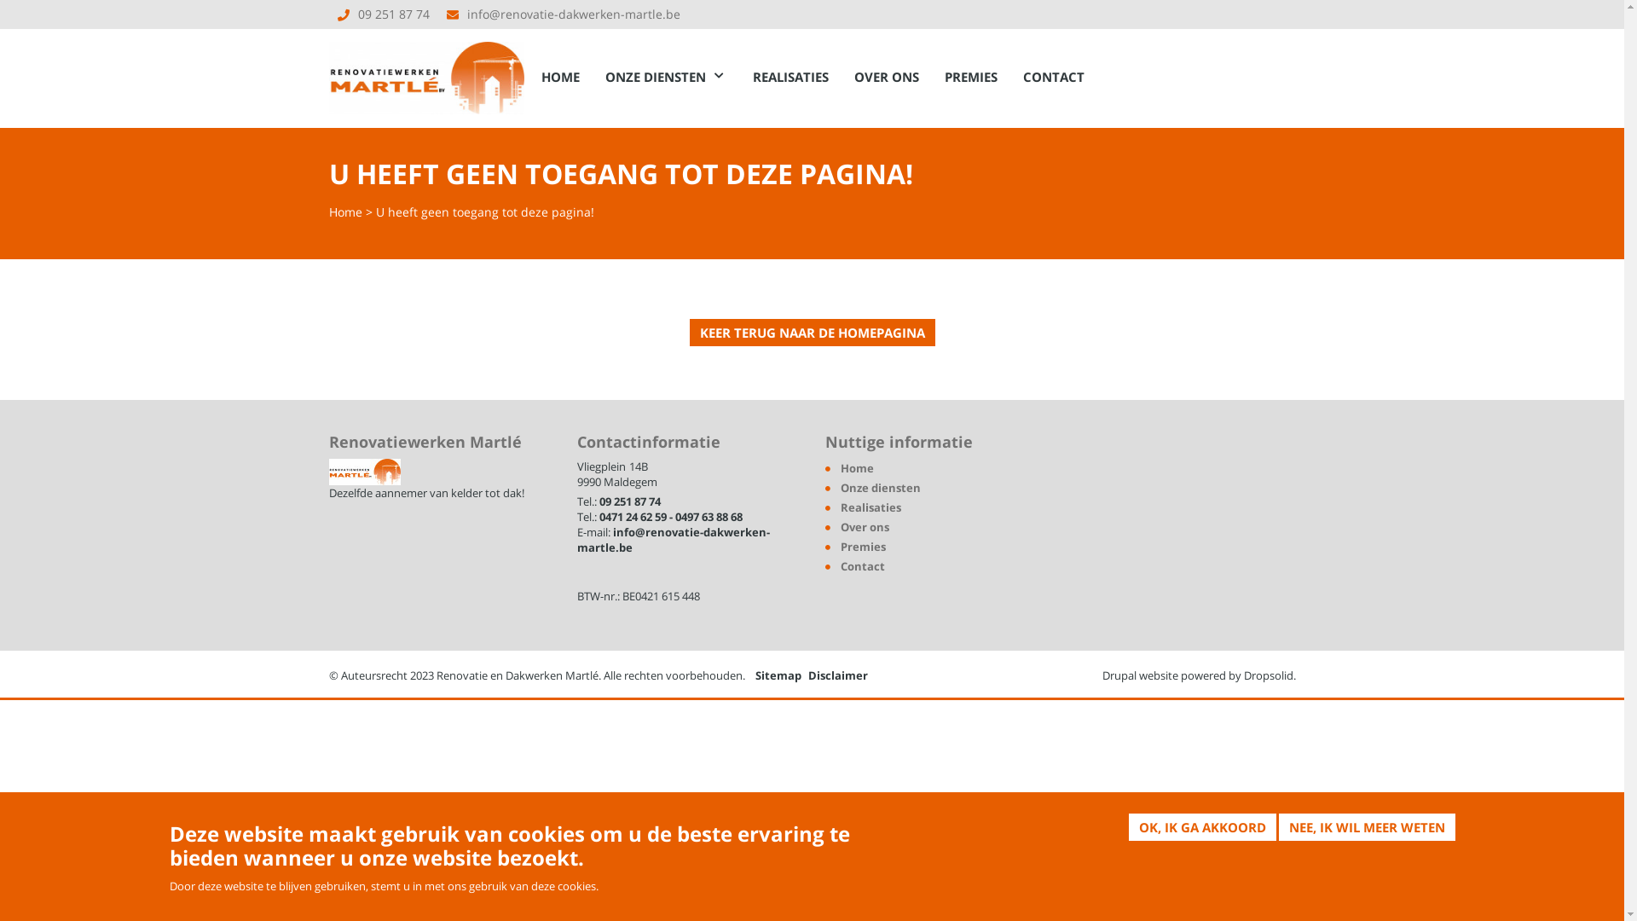 The height and width of the screenshot is (921, 1637). Describe the element at coordinates (871, 507) in the screenshot. I see `Realisaties` at that location.